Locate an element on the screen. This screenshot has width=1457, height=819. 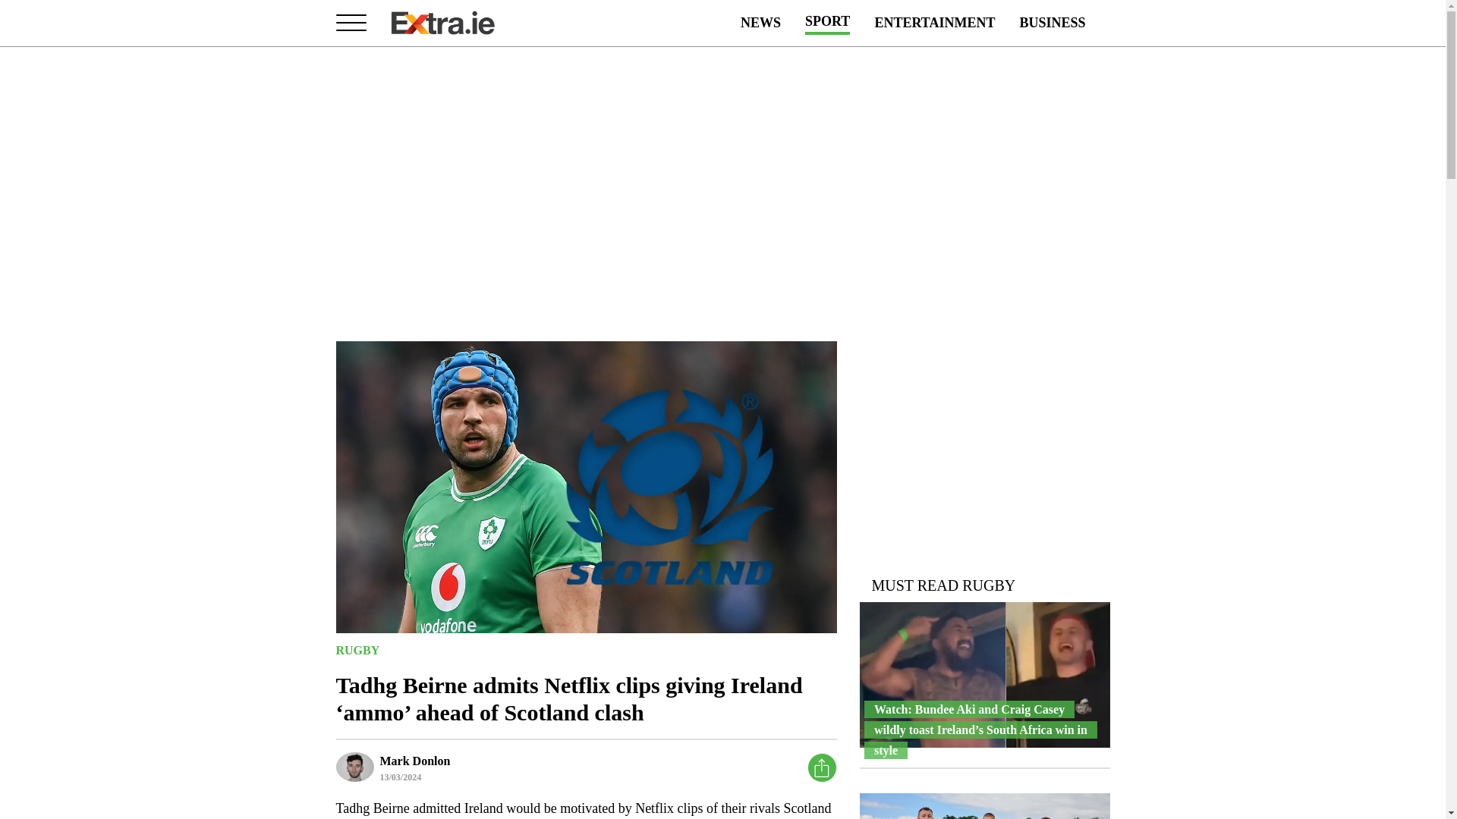
RUGBY is located at coordinates (357, 649).